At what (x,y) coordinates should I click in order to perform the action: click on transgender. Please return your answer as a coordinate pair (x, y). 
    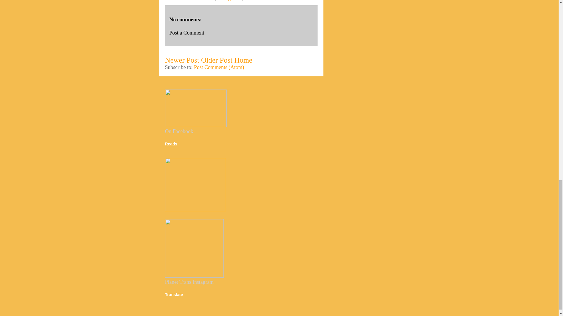
    Looking at the image, I should click on (230, 1).